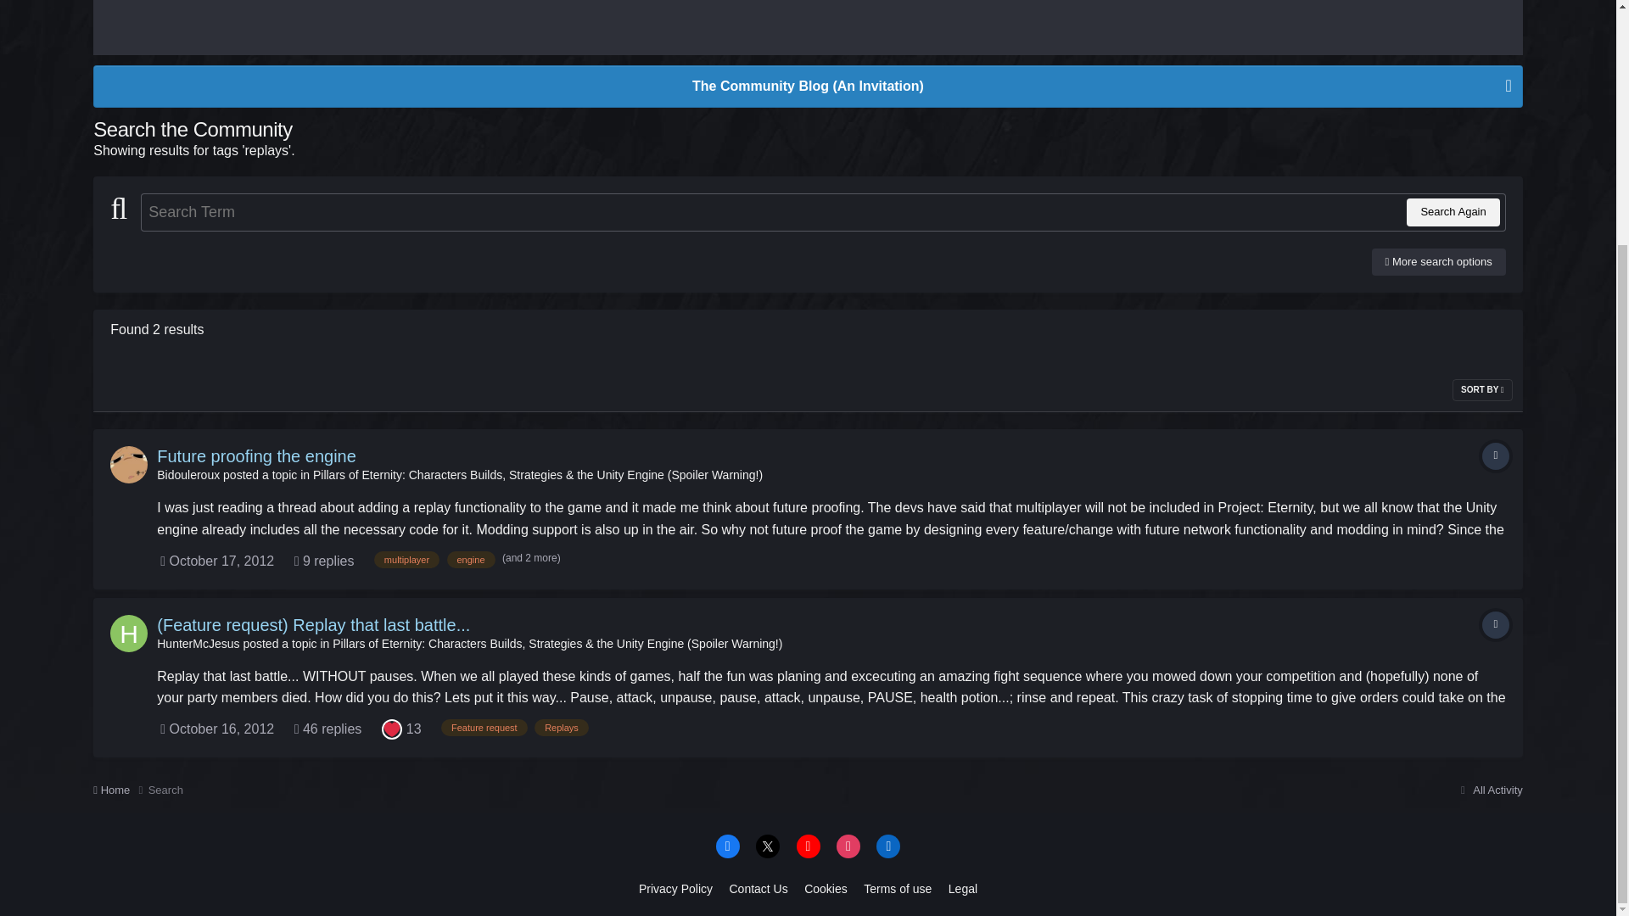 The image size is (1629, 916). I want to click on Like, so click(392, 729).